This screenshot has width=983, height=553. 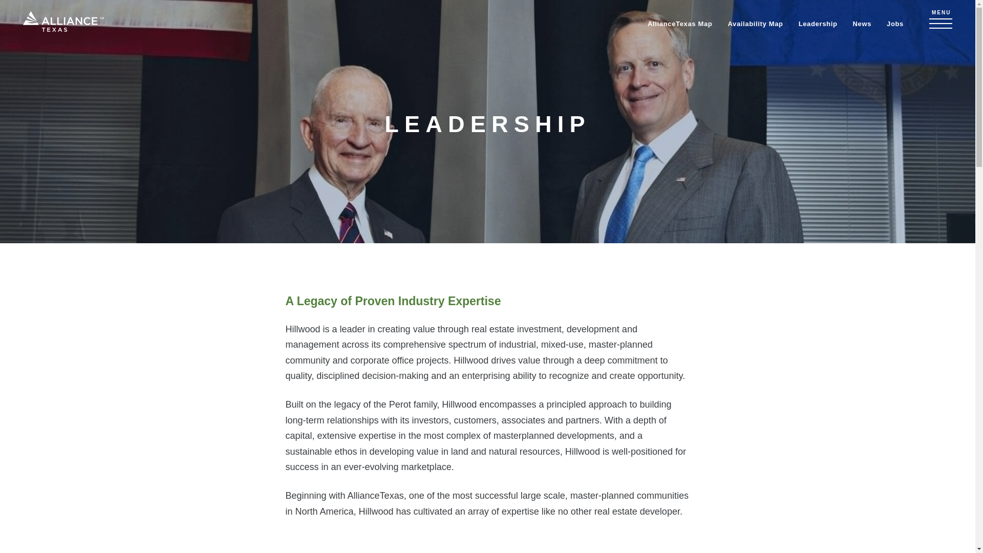 I want to click on Leadership, so click(x=818, y=23).